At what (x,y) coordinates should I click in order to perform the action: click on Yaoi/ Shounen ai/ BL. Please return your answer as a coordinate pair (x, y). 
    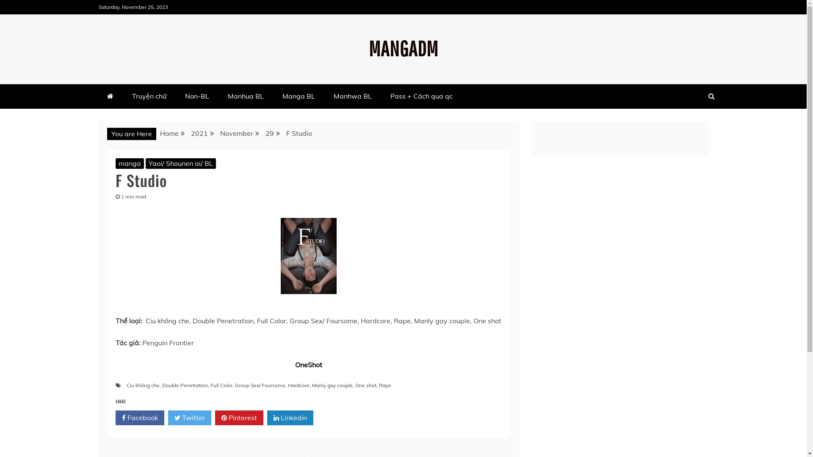
    Looking at the image, I should click on (181, 163).